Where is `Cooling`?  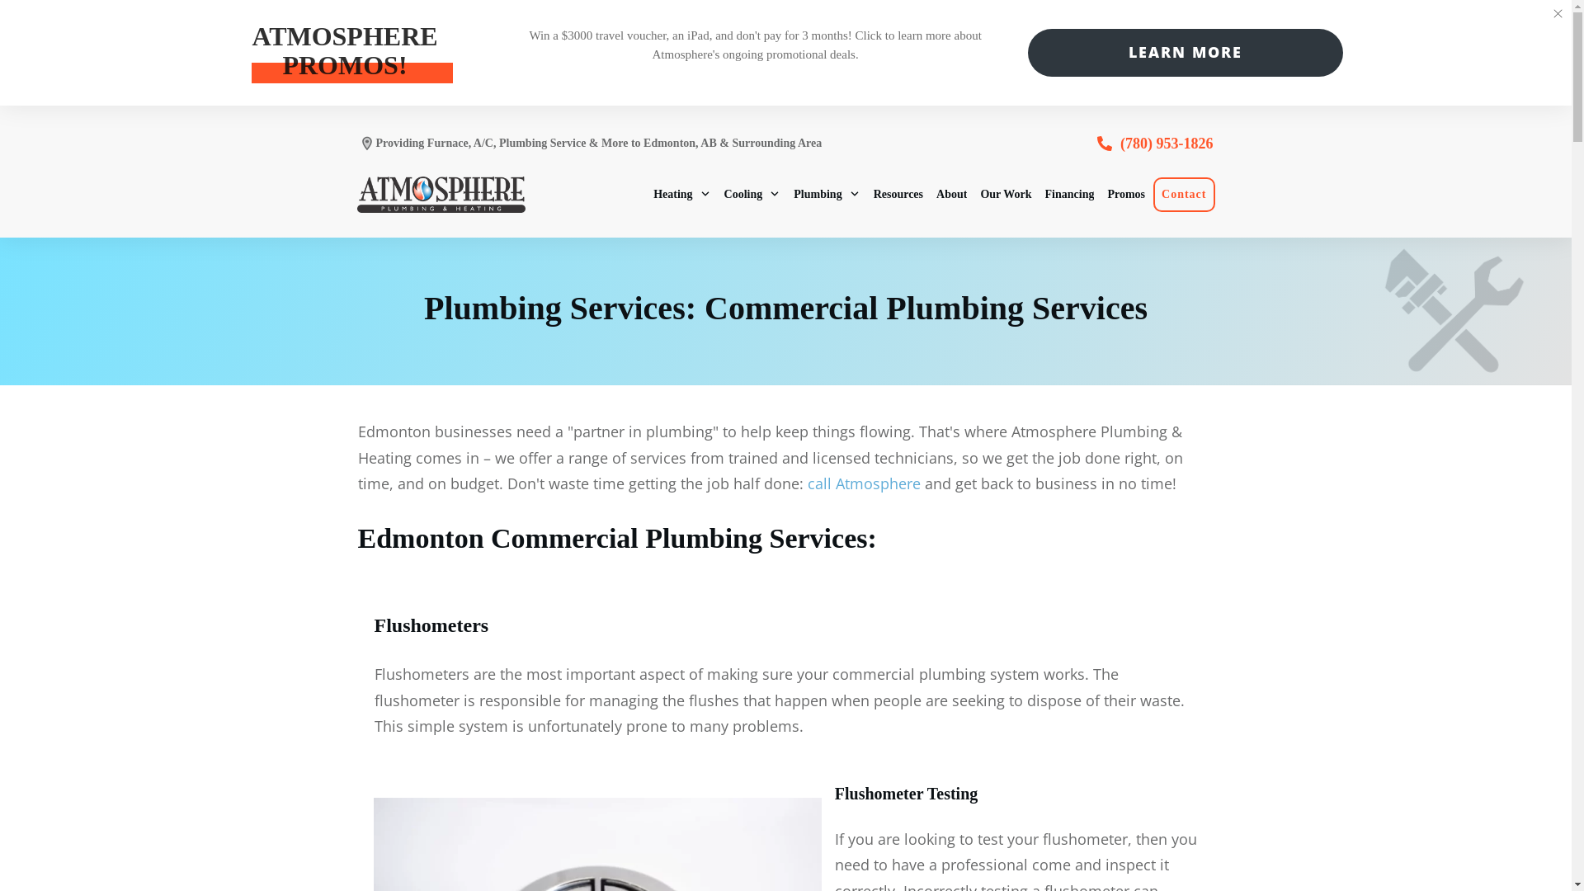
Cooling is located at coordinates (752, 194).